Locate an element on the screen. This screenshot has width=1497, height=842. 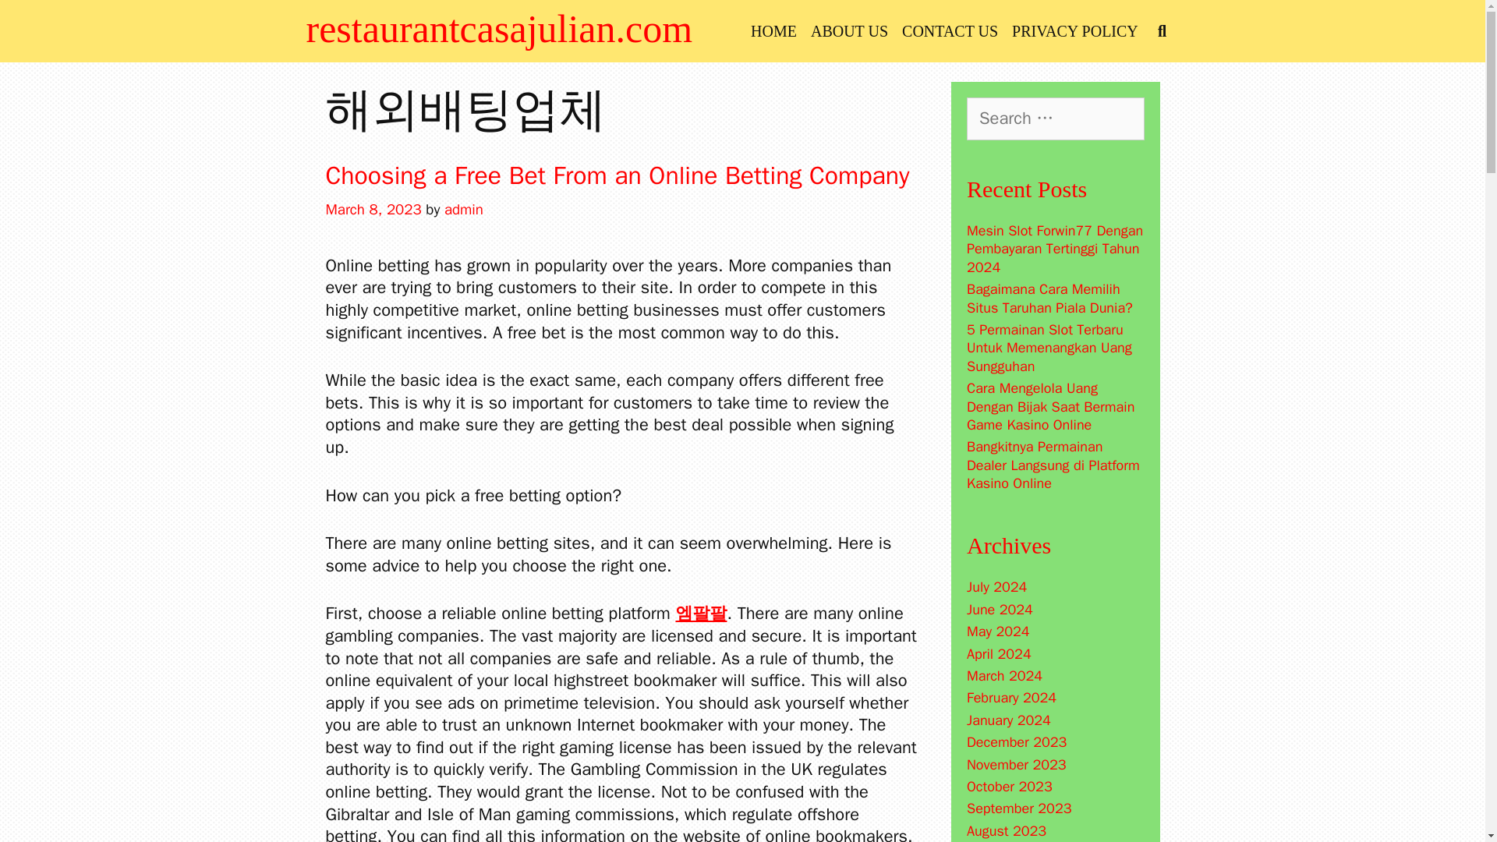
Search is located at coordinates (218, 27).